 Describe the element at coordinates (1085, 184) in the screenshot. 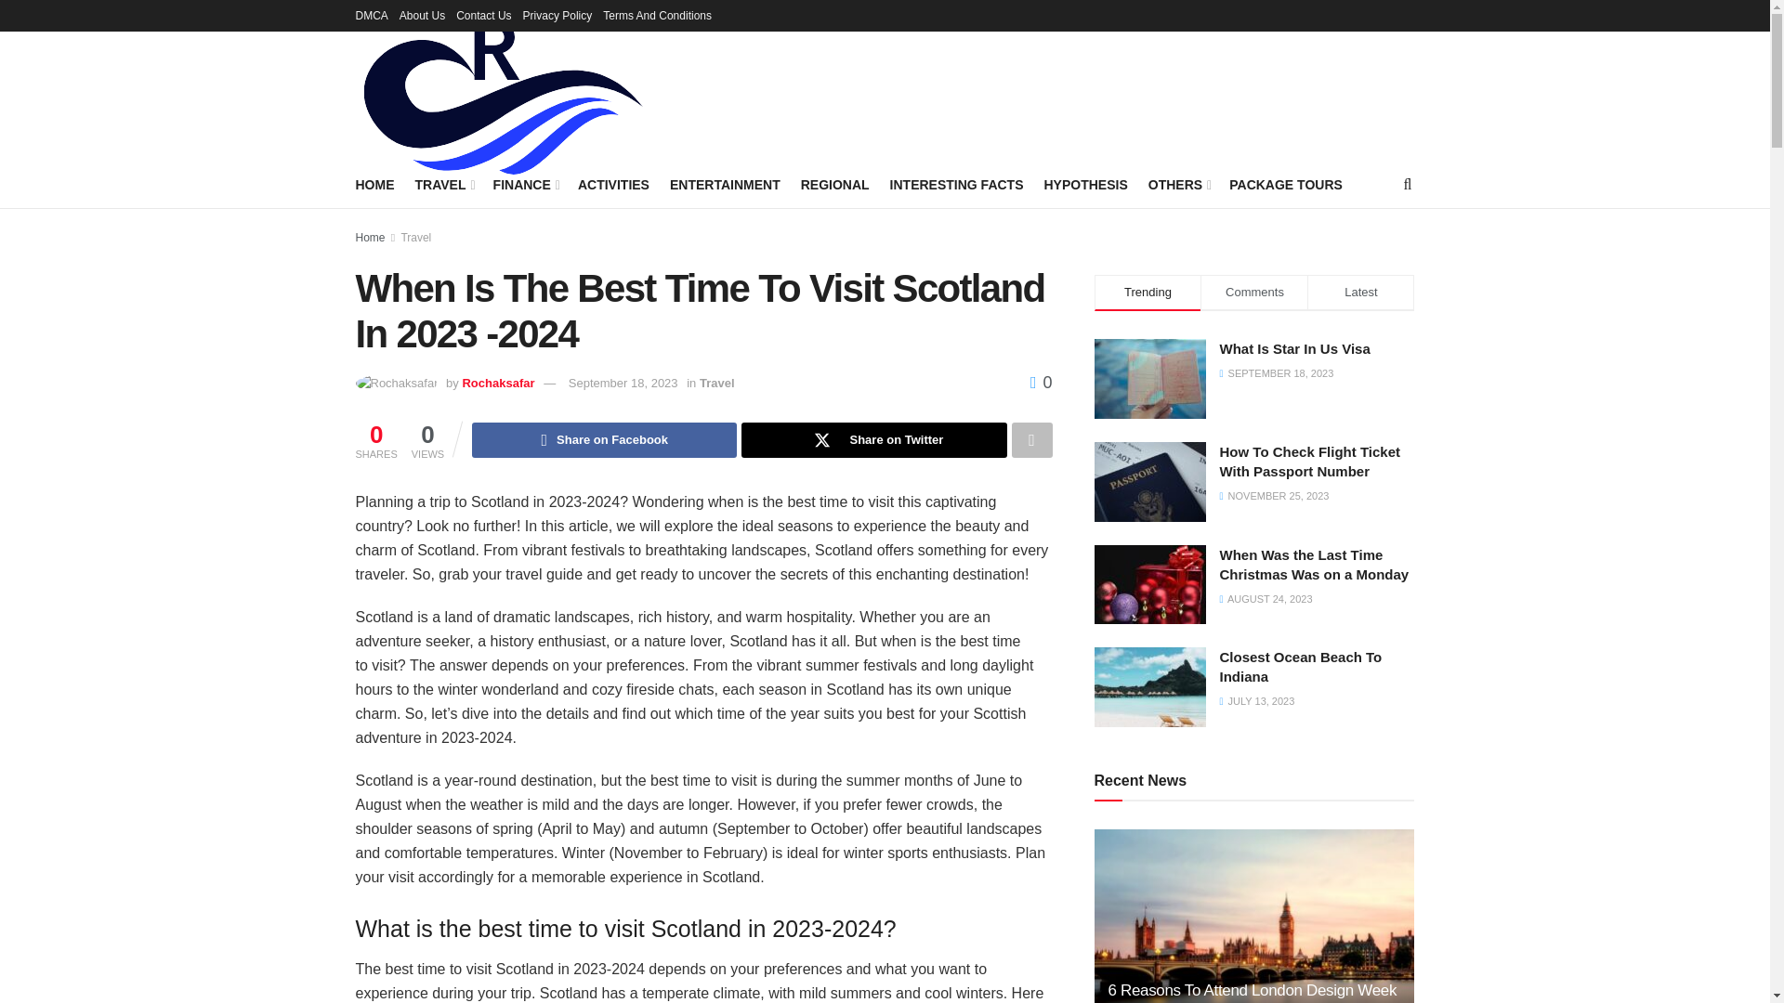

I see `HYPOTHESIS` at that location.